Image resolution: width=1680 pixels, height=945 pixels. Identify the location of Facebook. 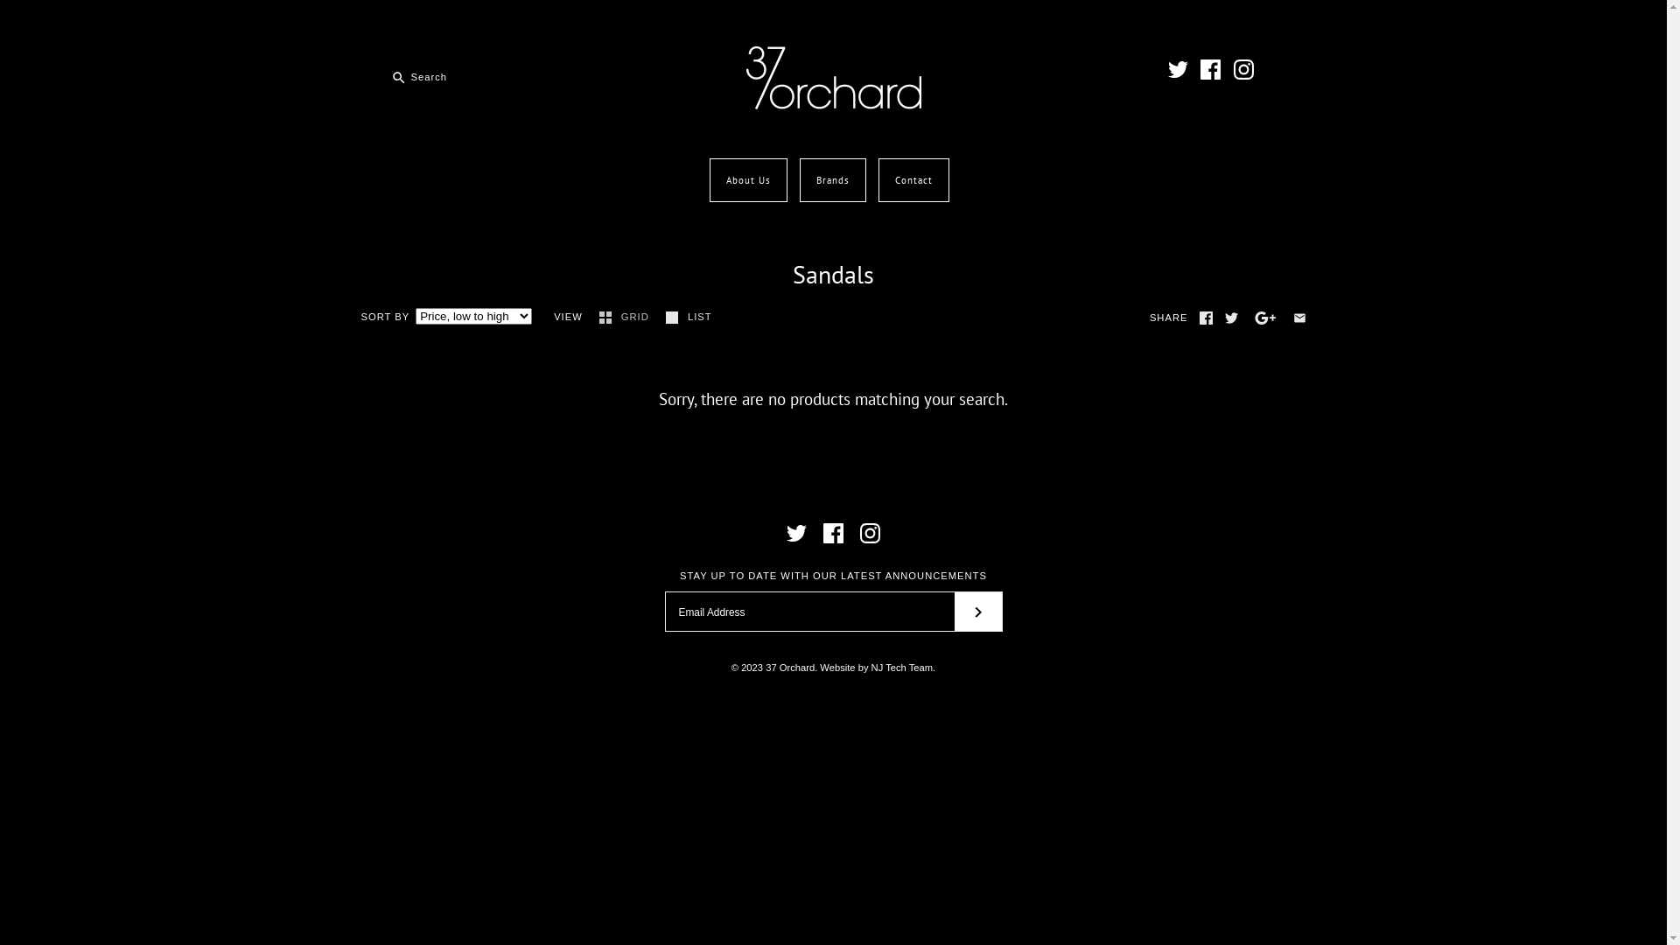
(1206, 318).